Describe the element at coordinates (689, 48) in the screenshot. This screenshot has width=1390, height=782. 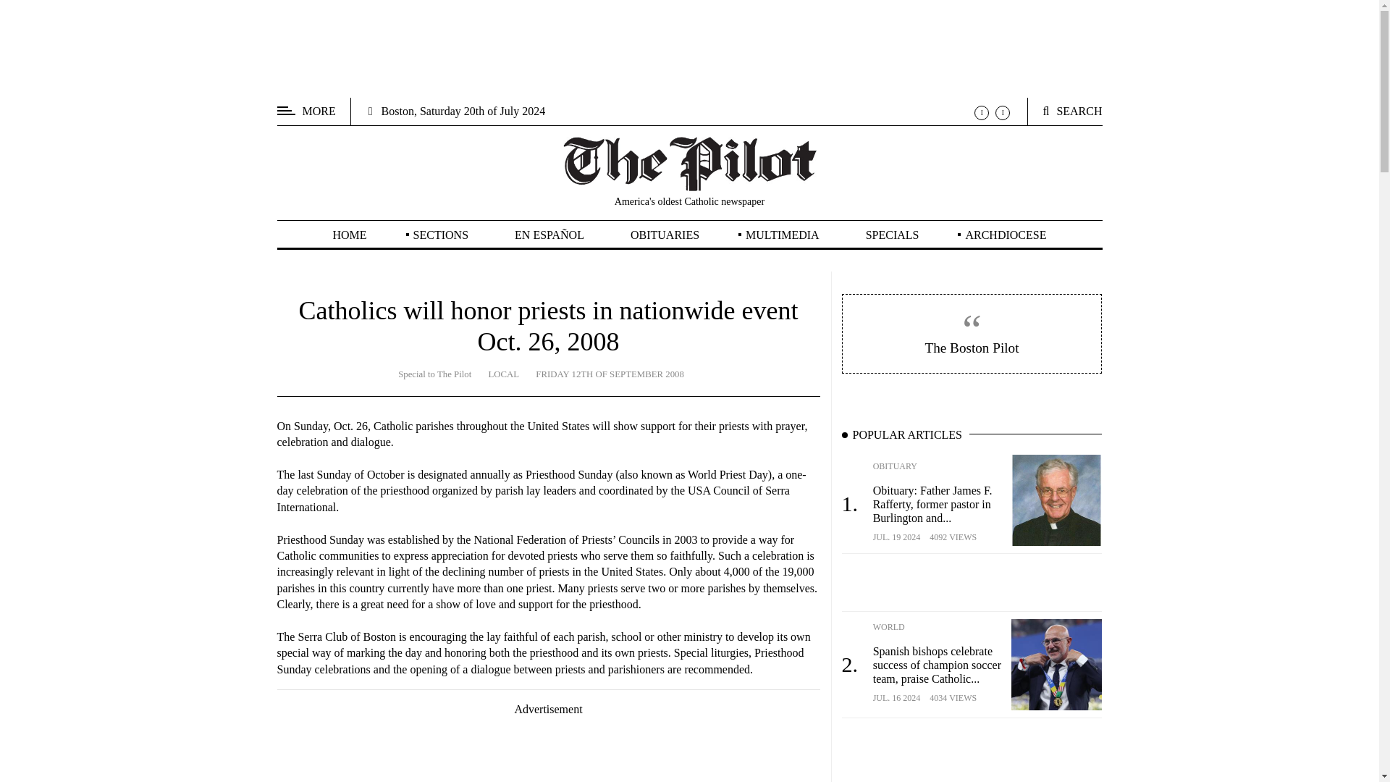
I see `3rd party ad content` at that location.